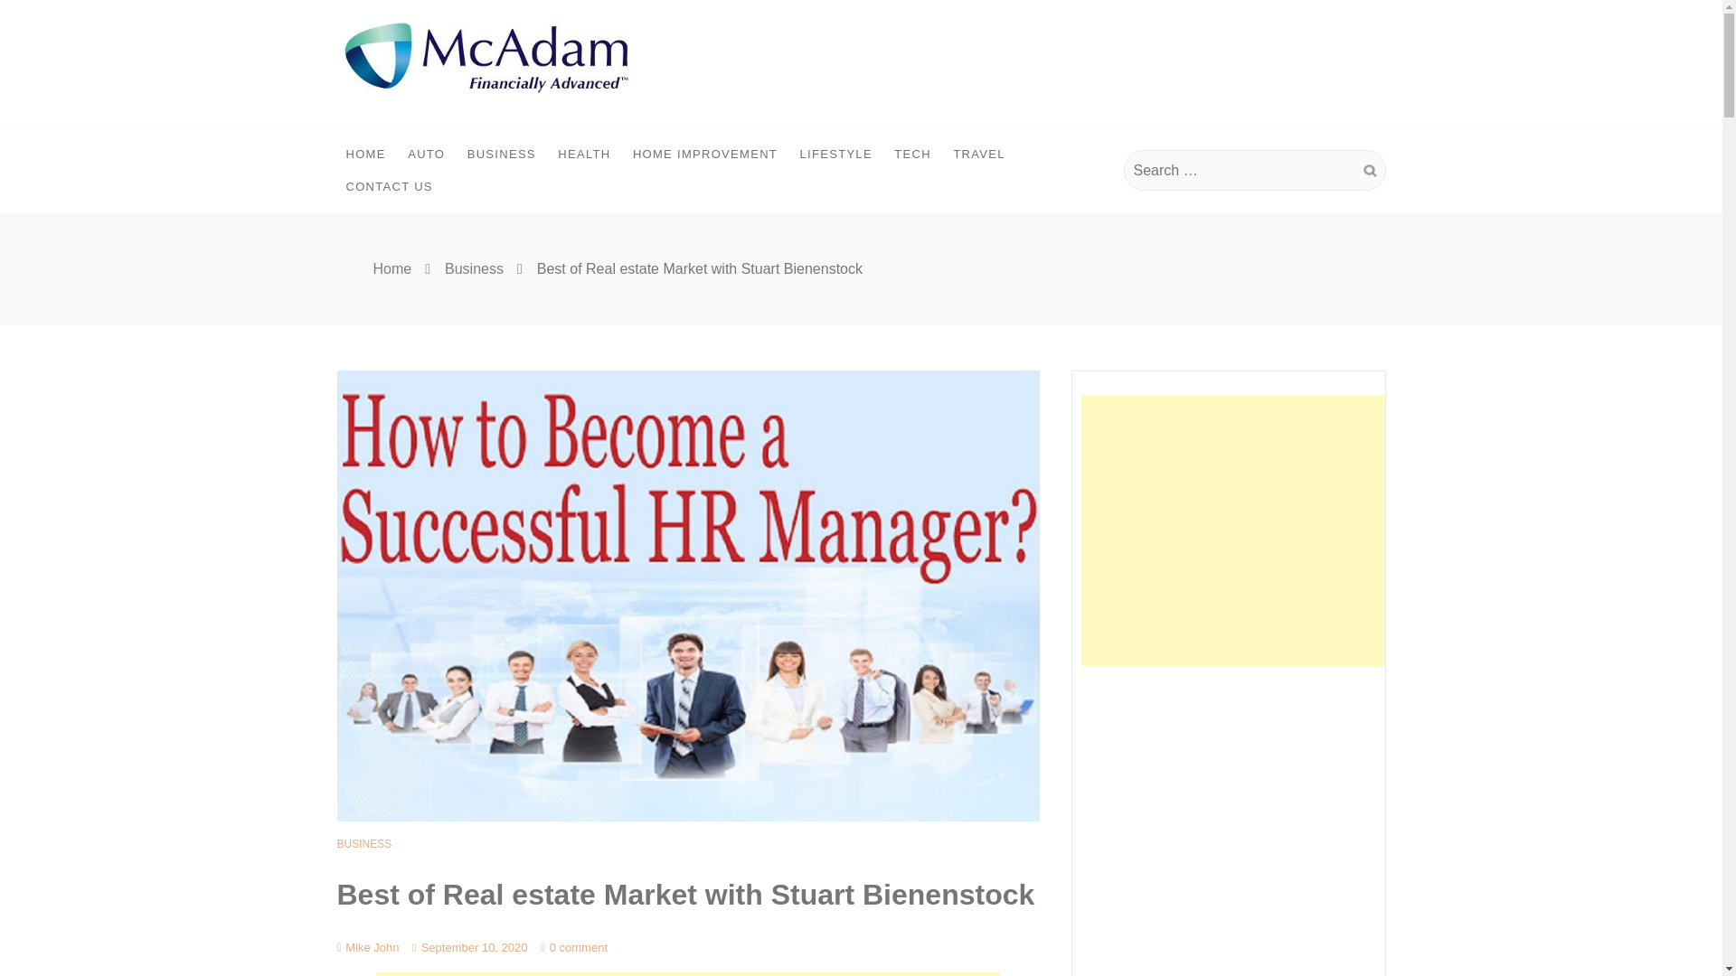  I want to click on BUSINESS, so click(363, 843).